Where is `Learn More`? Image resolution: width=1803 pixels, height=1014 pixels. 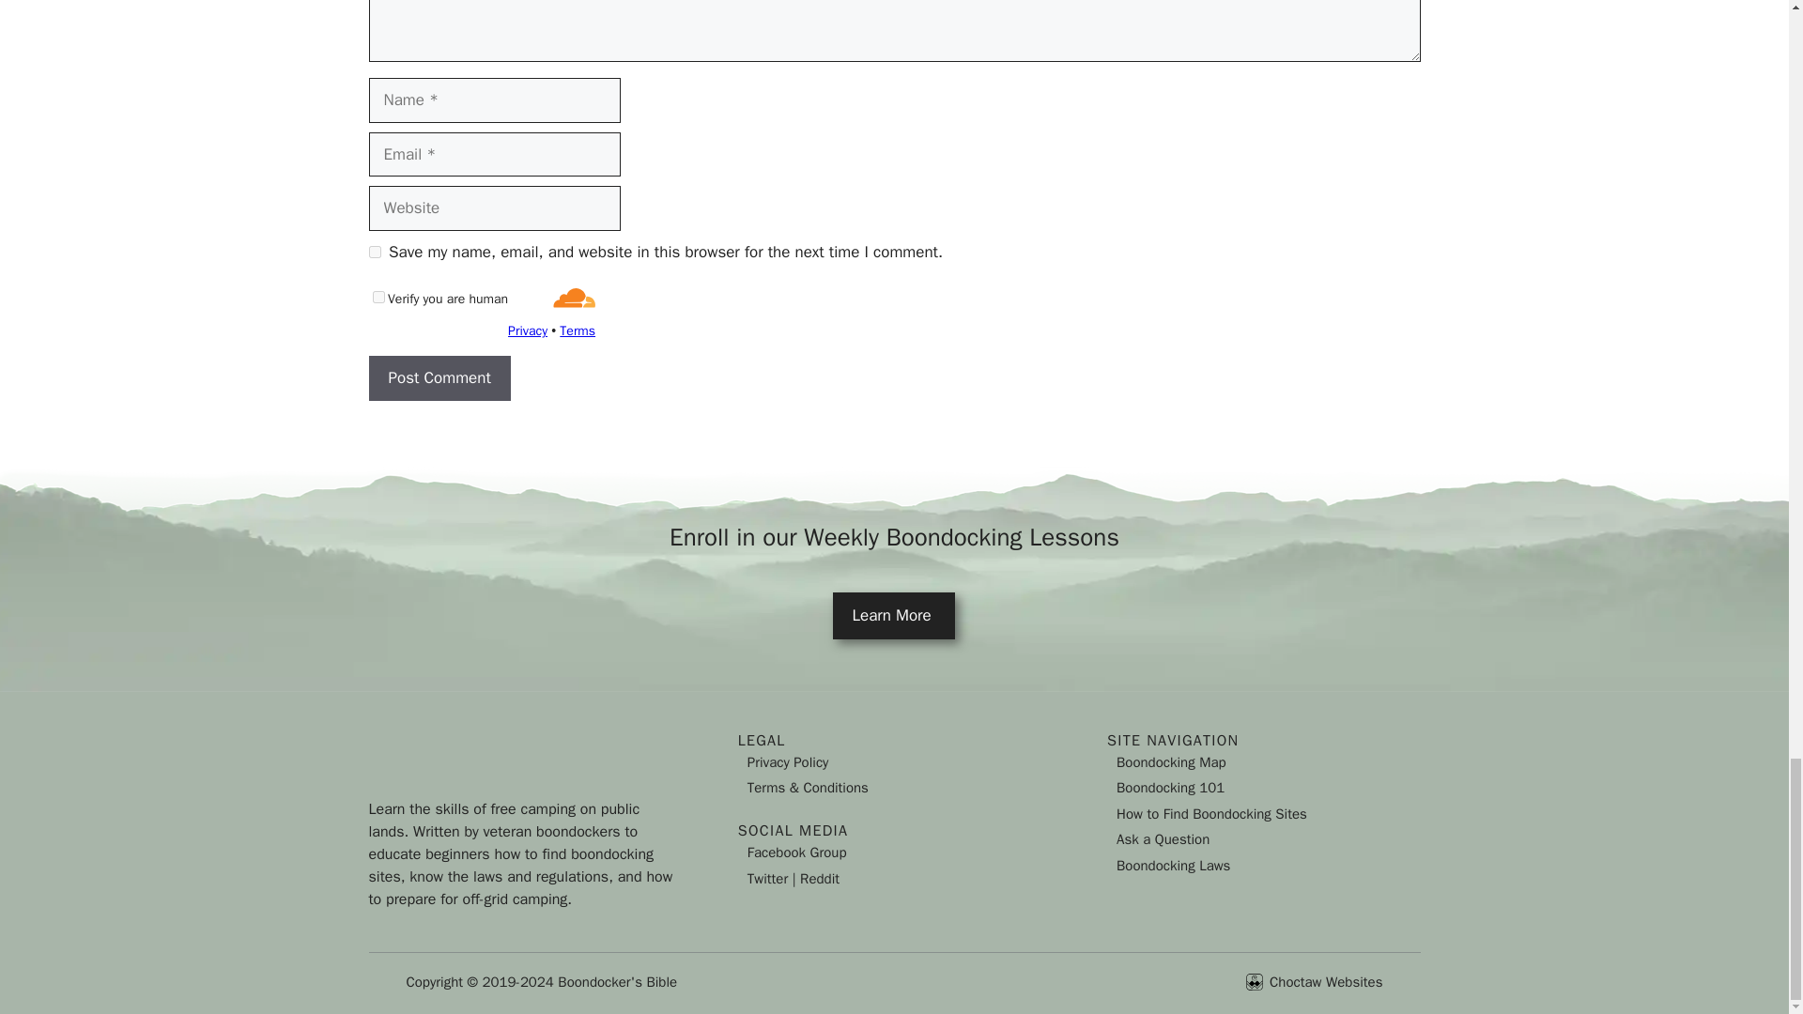
Learn More is located at coordinates (894, 616).